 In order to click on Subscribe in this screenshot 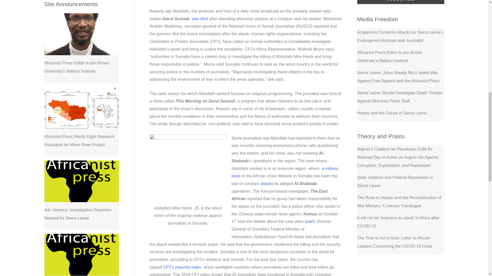, I will do `click(401, 2)`.